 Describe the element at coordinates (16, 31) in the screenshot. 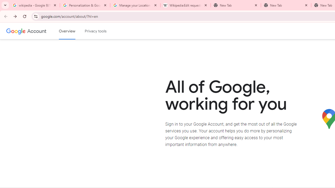

I see `Google logo` at that location.